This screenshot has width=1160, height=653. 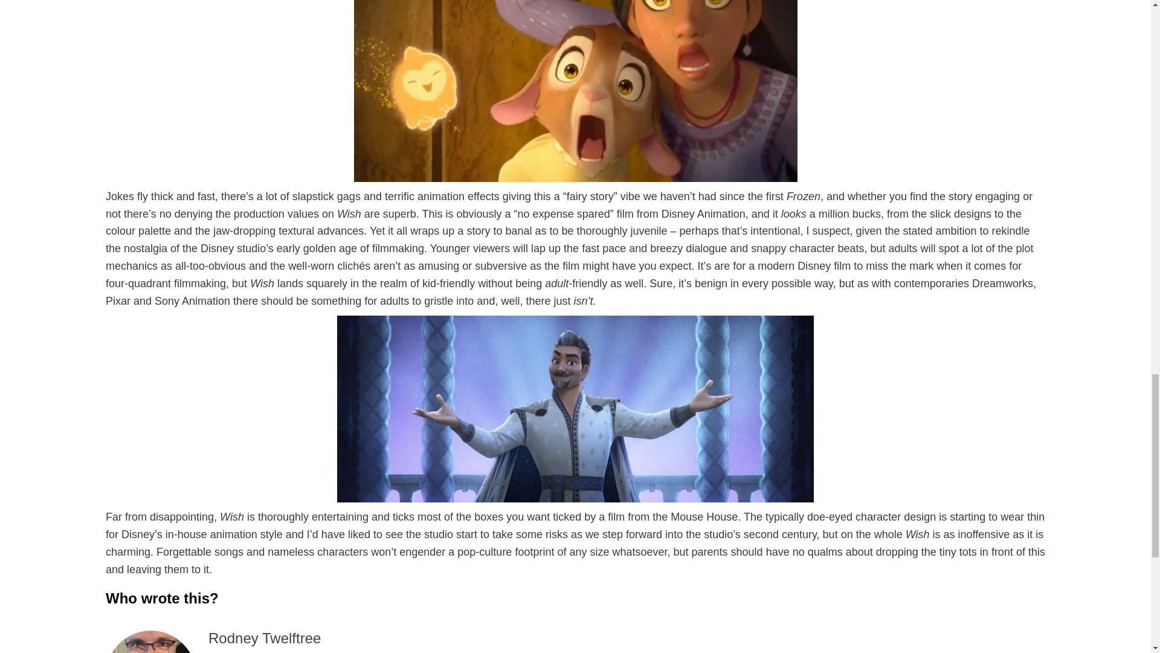 I want to click on Rodney Twelftree, so click(x=265, y=638).